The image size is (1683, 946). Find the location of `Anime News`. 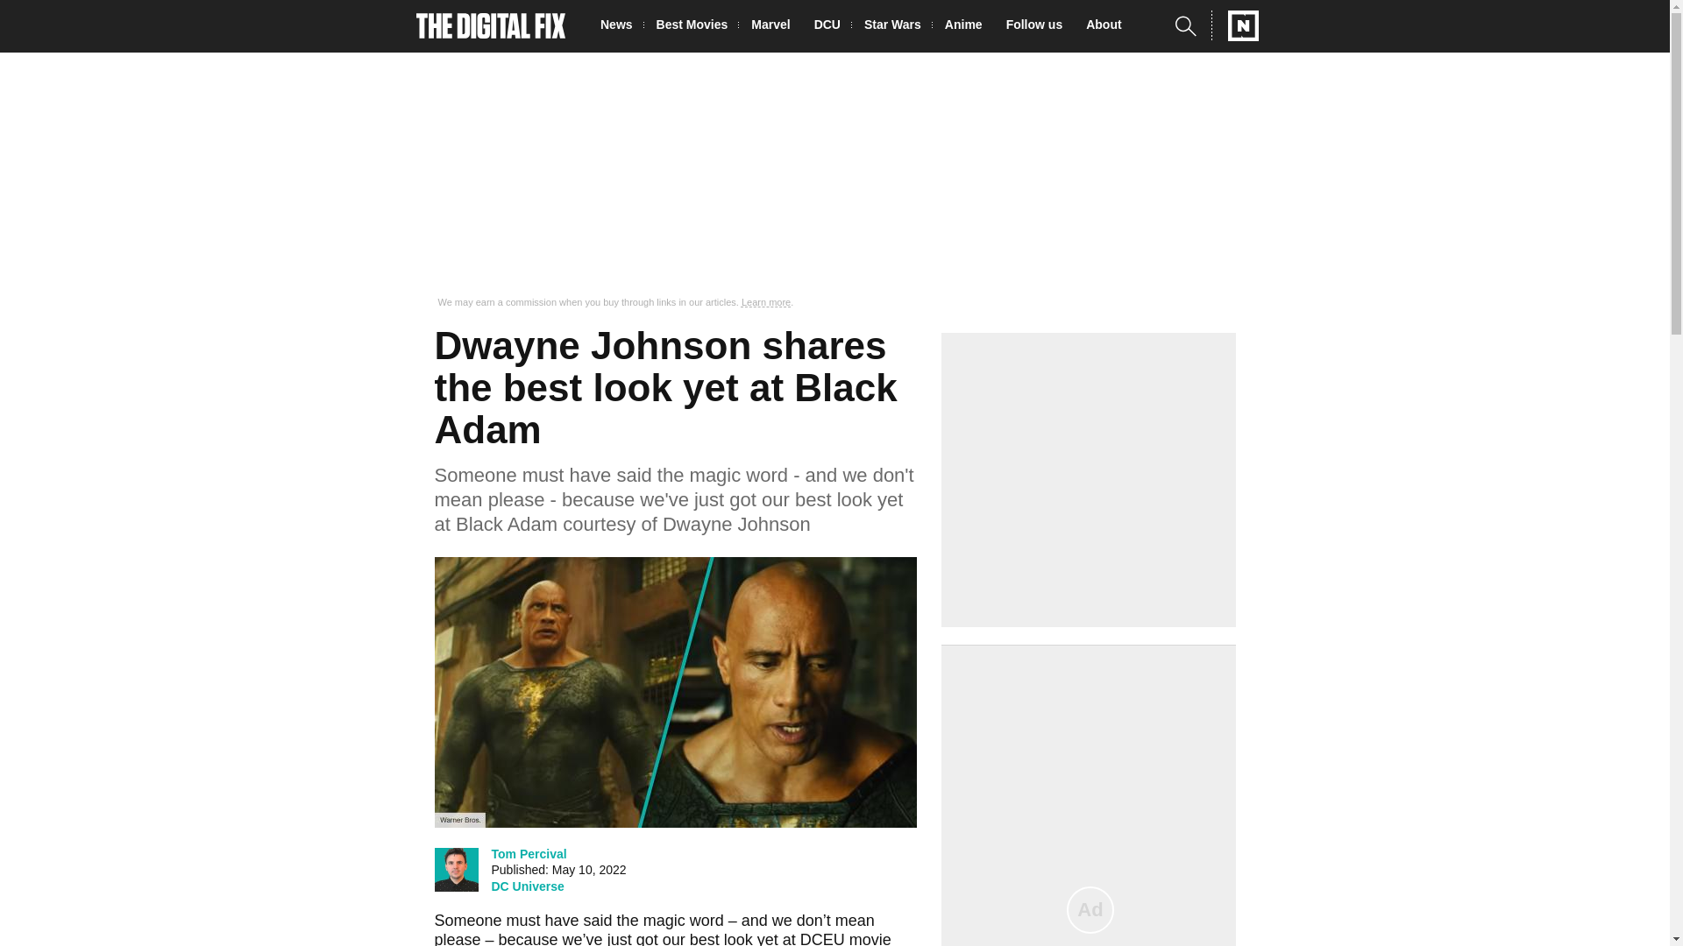

Anime News is located at coordinates (968, 26).